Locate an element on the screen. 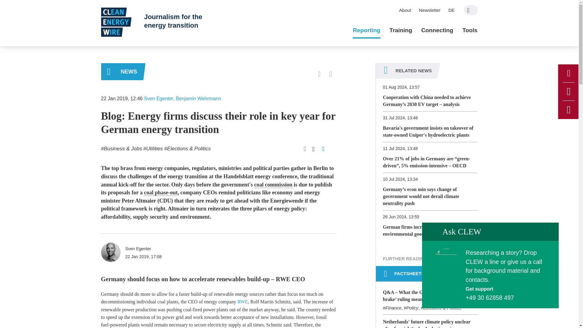 The image size is (583, 328). Reporting is located at coordinates (367, 30).